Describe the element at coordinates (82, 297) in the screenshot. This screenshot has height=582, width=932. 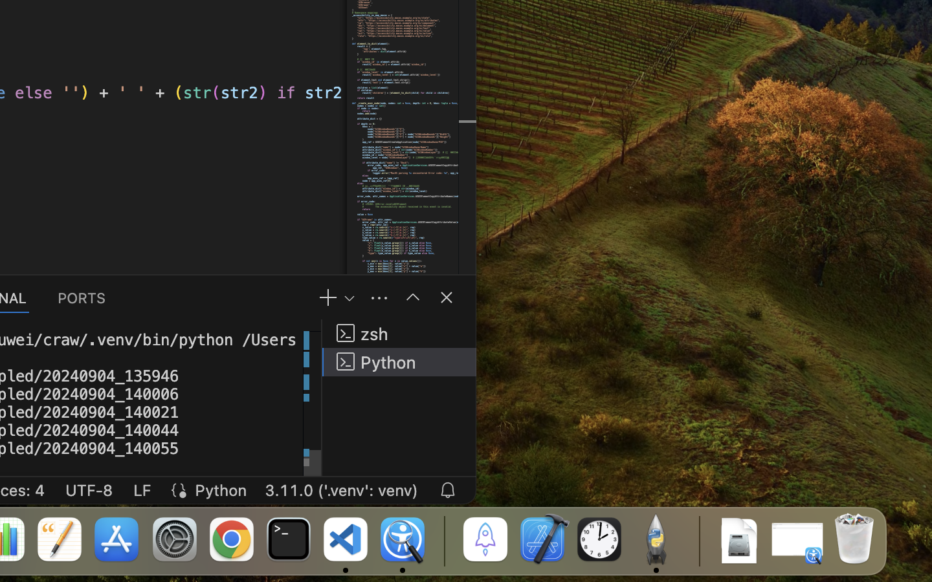
I see `0 PORTS` at that location.